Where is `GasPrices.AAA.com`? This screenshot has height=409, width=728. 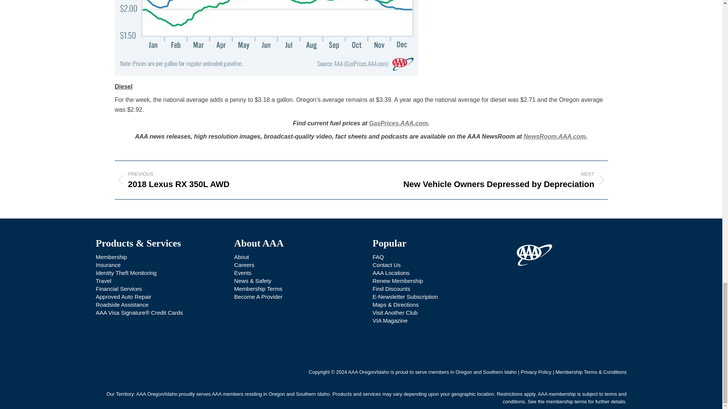
GasPrices.AAA.com is located at coordinates (398, 123).